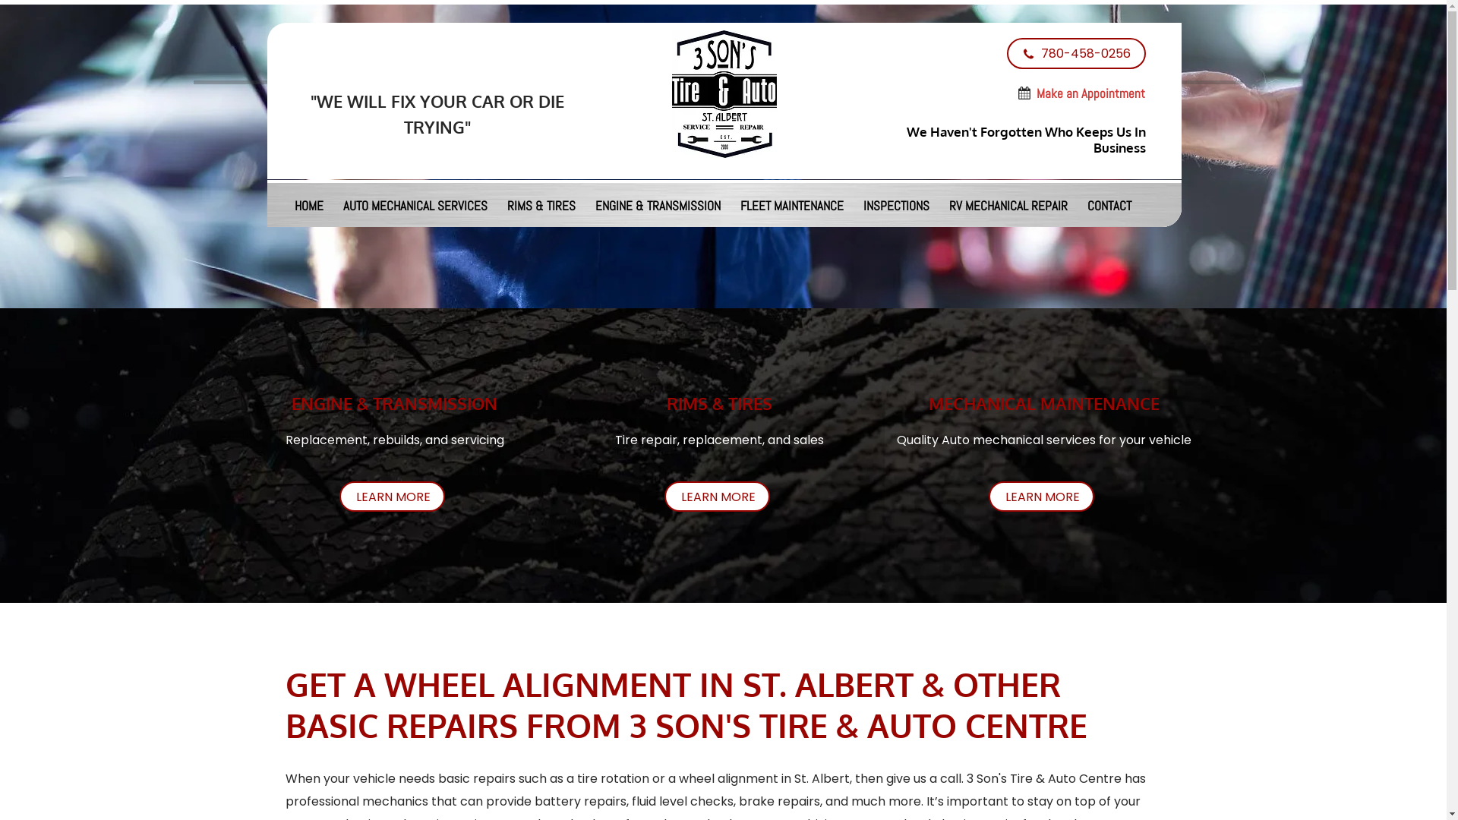 This screenshot has width=1458, height=820. Describe the element at coordinates (1109, 206) in the screenshot. I see `CONTACT` at that location.